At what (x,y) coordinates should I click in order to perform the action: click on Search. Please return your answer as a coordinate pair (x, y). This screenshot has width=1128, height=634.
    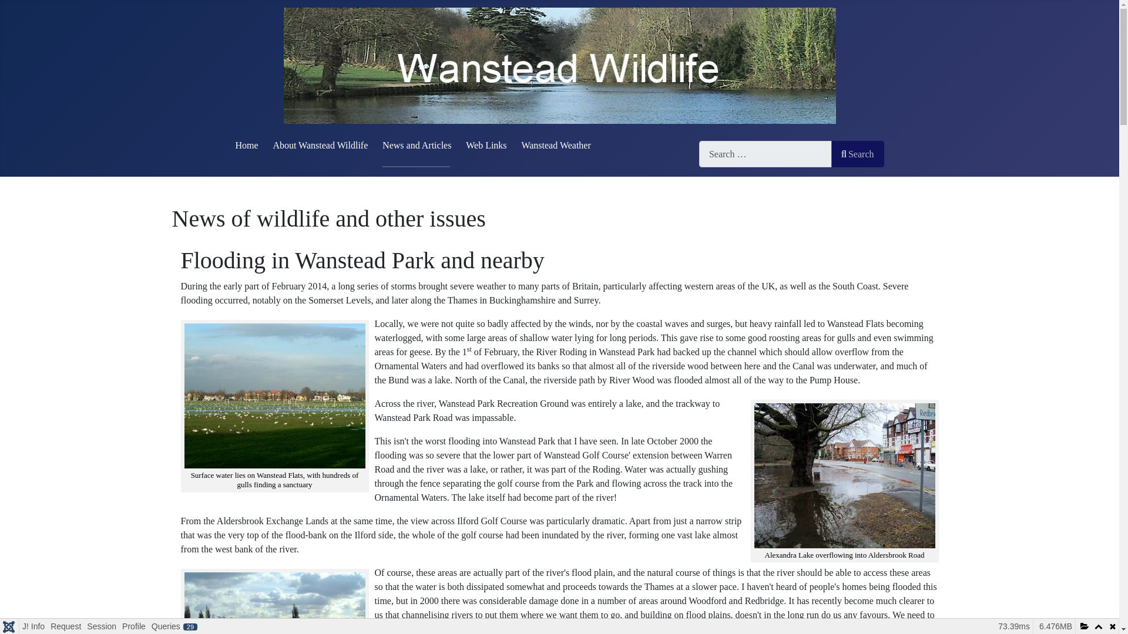
    Looking at the image, I should click on (858, 154).